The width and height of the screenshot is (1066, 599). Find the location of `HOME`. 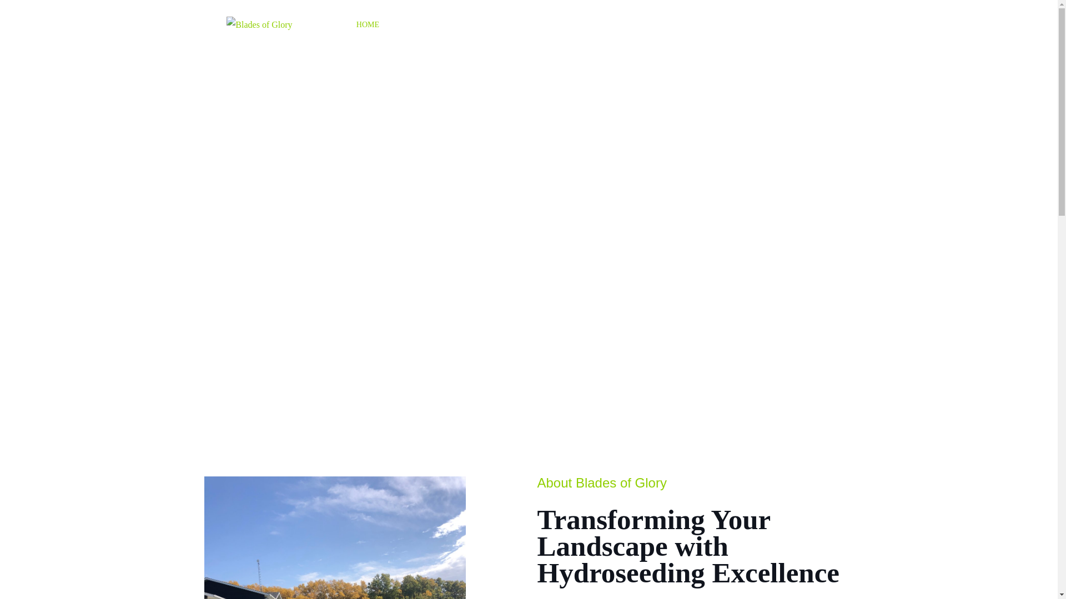

HOME is located at coordinates (368, 24).